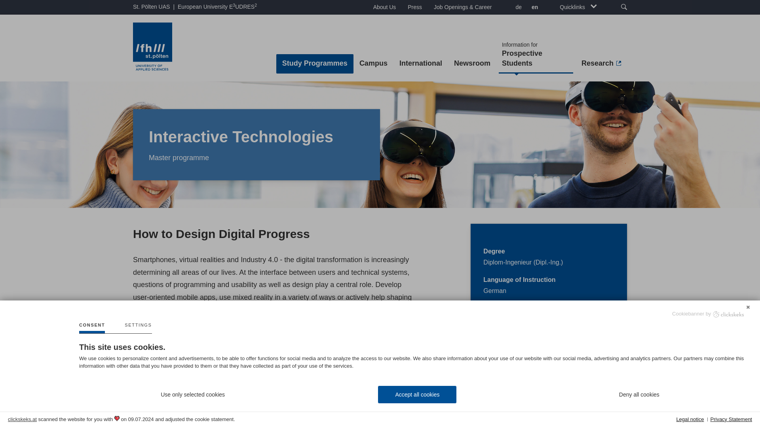  I want to click on Clickskeks, so click(728, 314).